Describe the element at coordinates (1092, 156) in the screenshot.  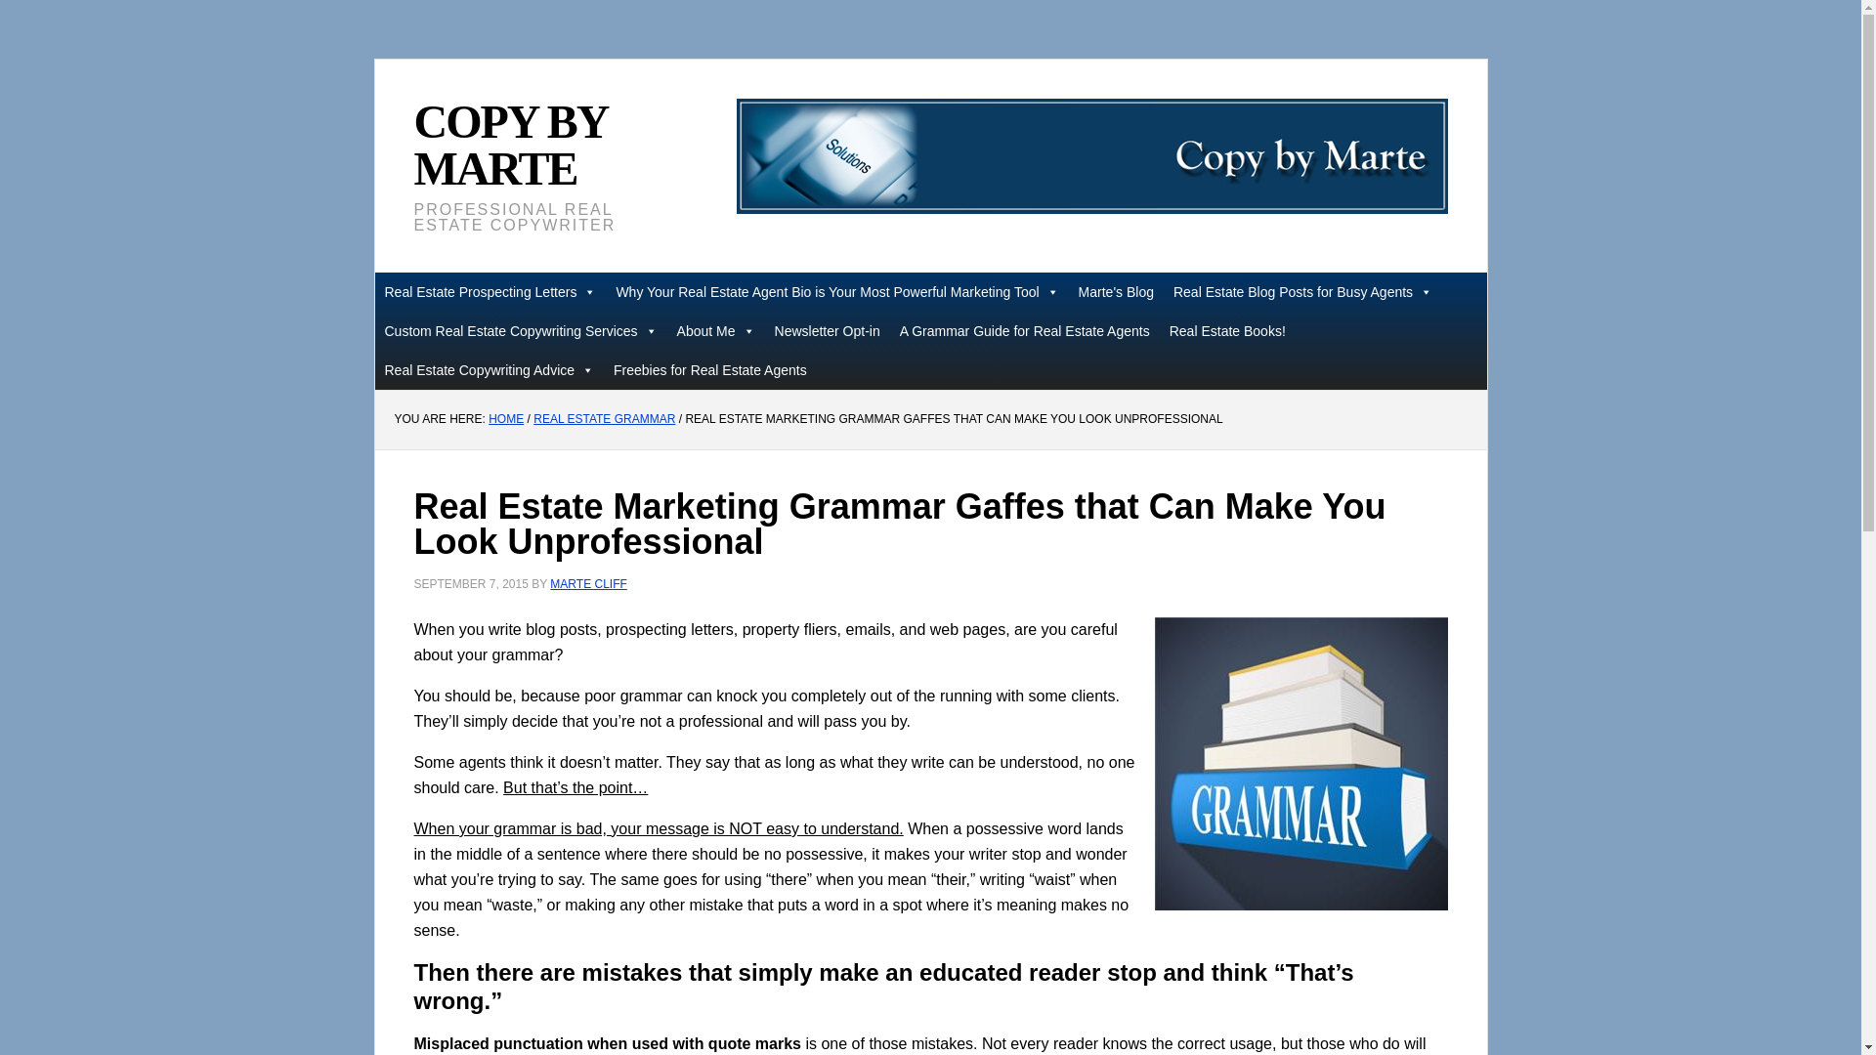
I see `Real Estate Copyrighting` at that location.